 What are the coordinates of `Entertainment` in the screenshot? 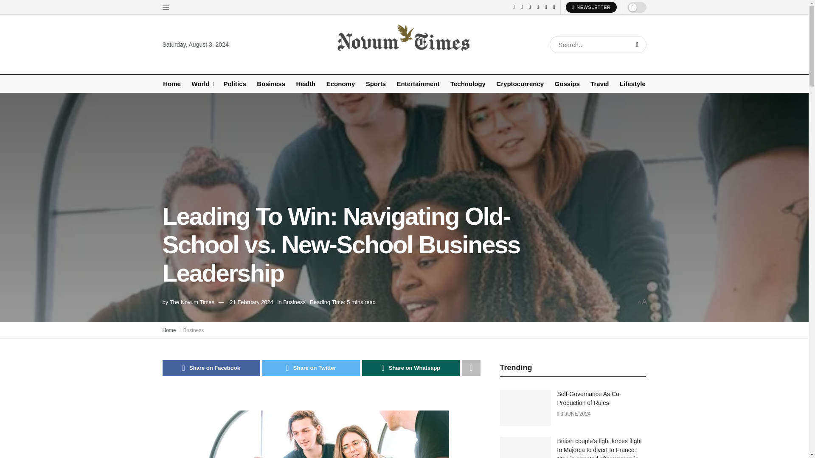 It's located at (418, 84).